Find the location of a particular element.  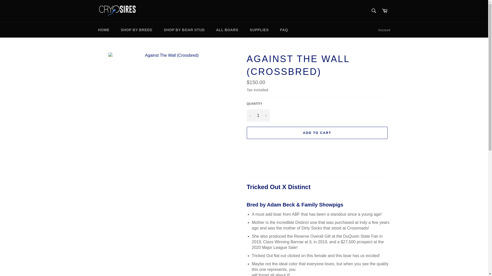

Search is located at coordinates (373, 10).